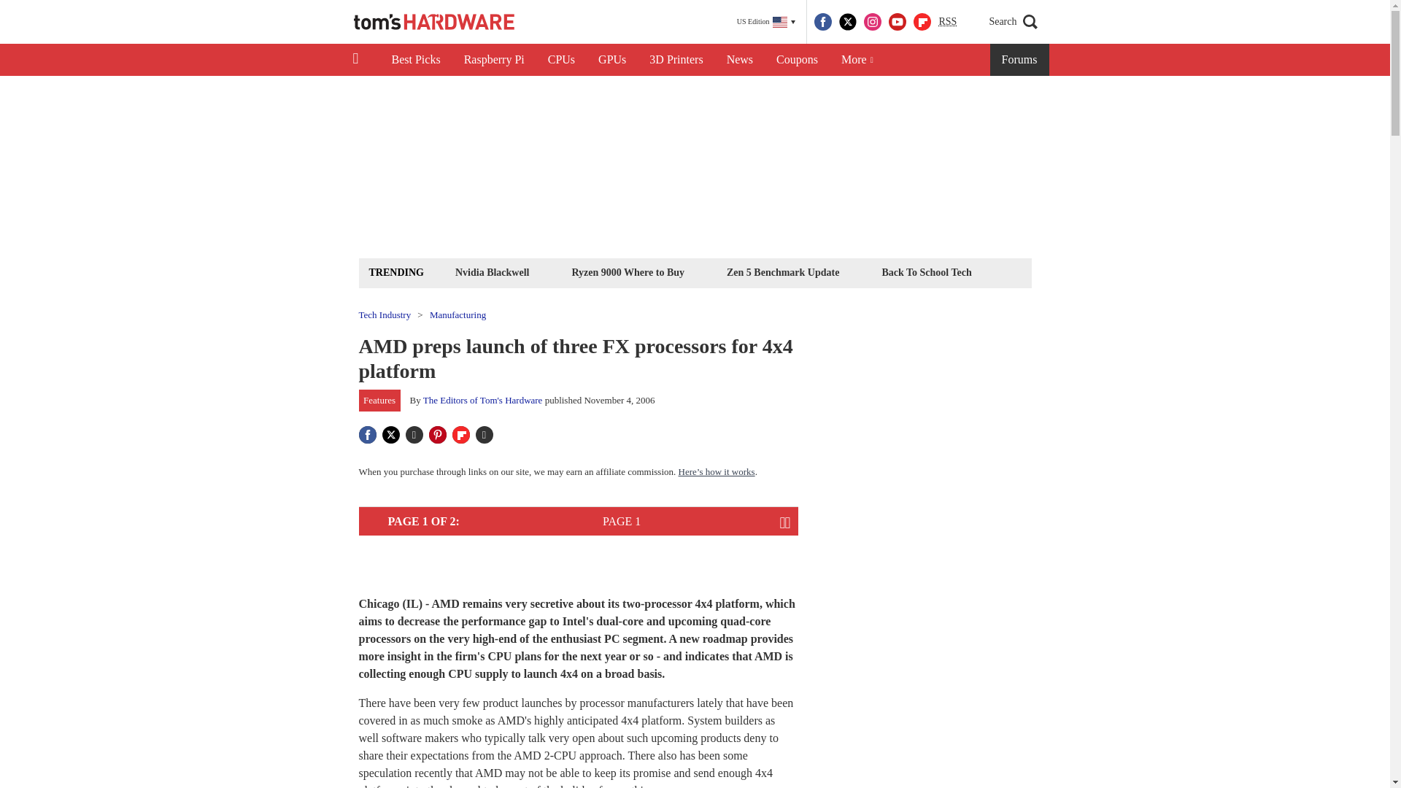 This screenshot has height=788, width=1401. Describe the element at coordinates (562, 60) in the screenshot. I see `CPUs` at that location.